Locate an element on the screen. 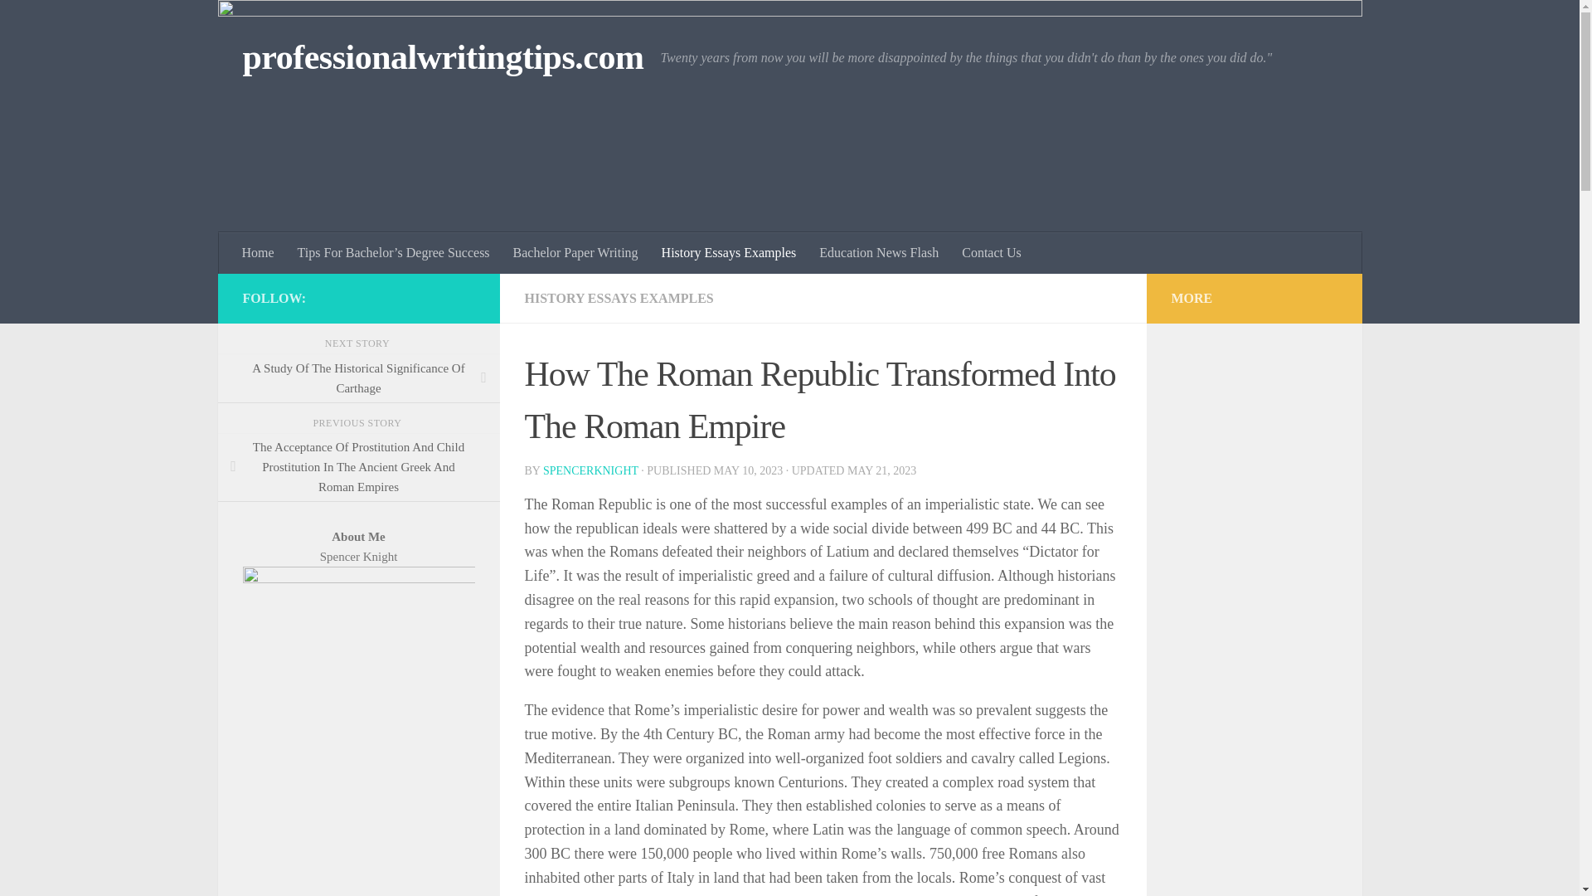  Home is located at coordinates (259, 252).